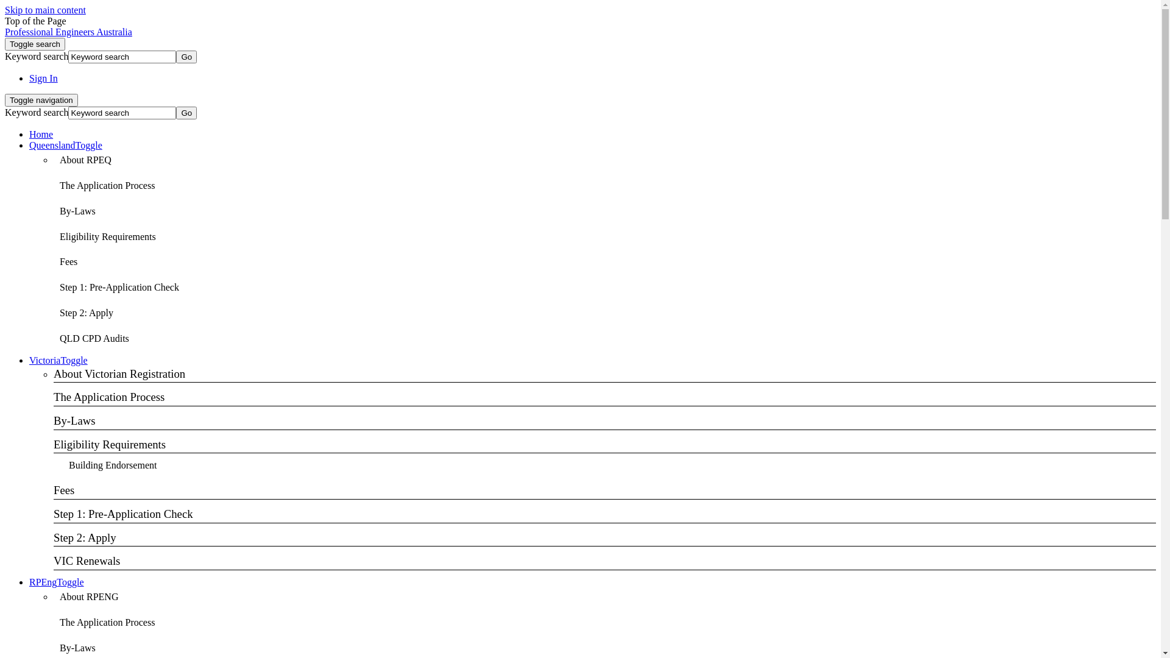 The height and width of the screenshot is (658, 1170). What do you see at coordinates (85, 161) in the screenshot?
I see `About RPEQ` at bounding box center [85, 161].